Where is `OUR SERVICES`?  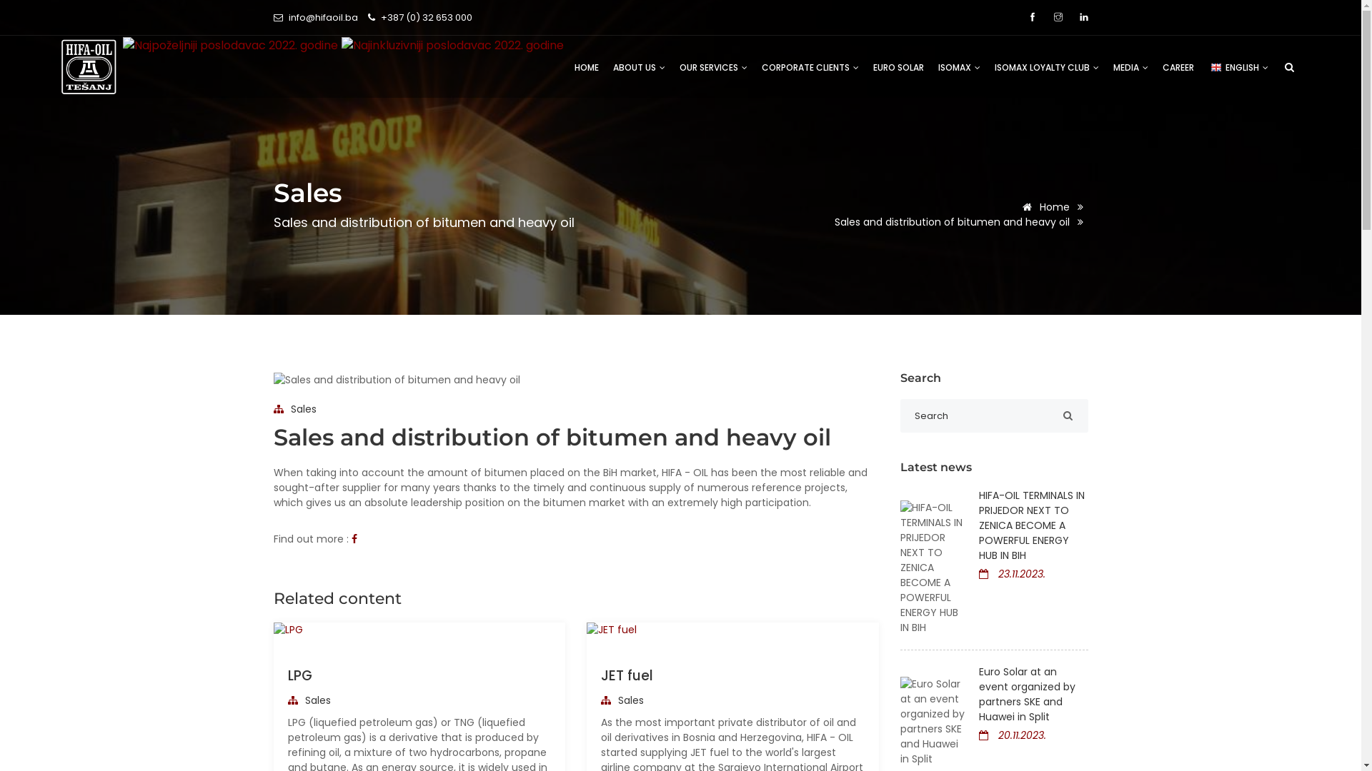 OUR SERVICES is located at coordinates (713, 67).